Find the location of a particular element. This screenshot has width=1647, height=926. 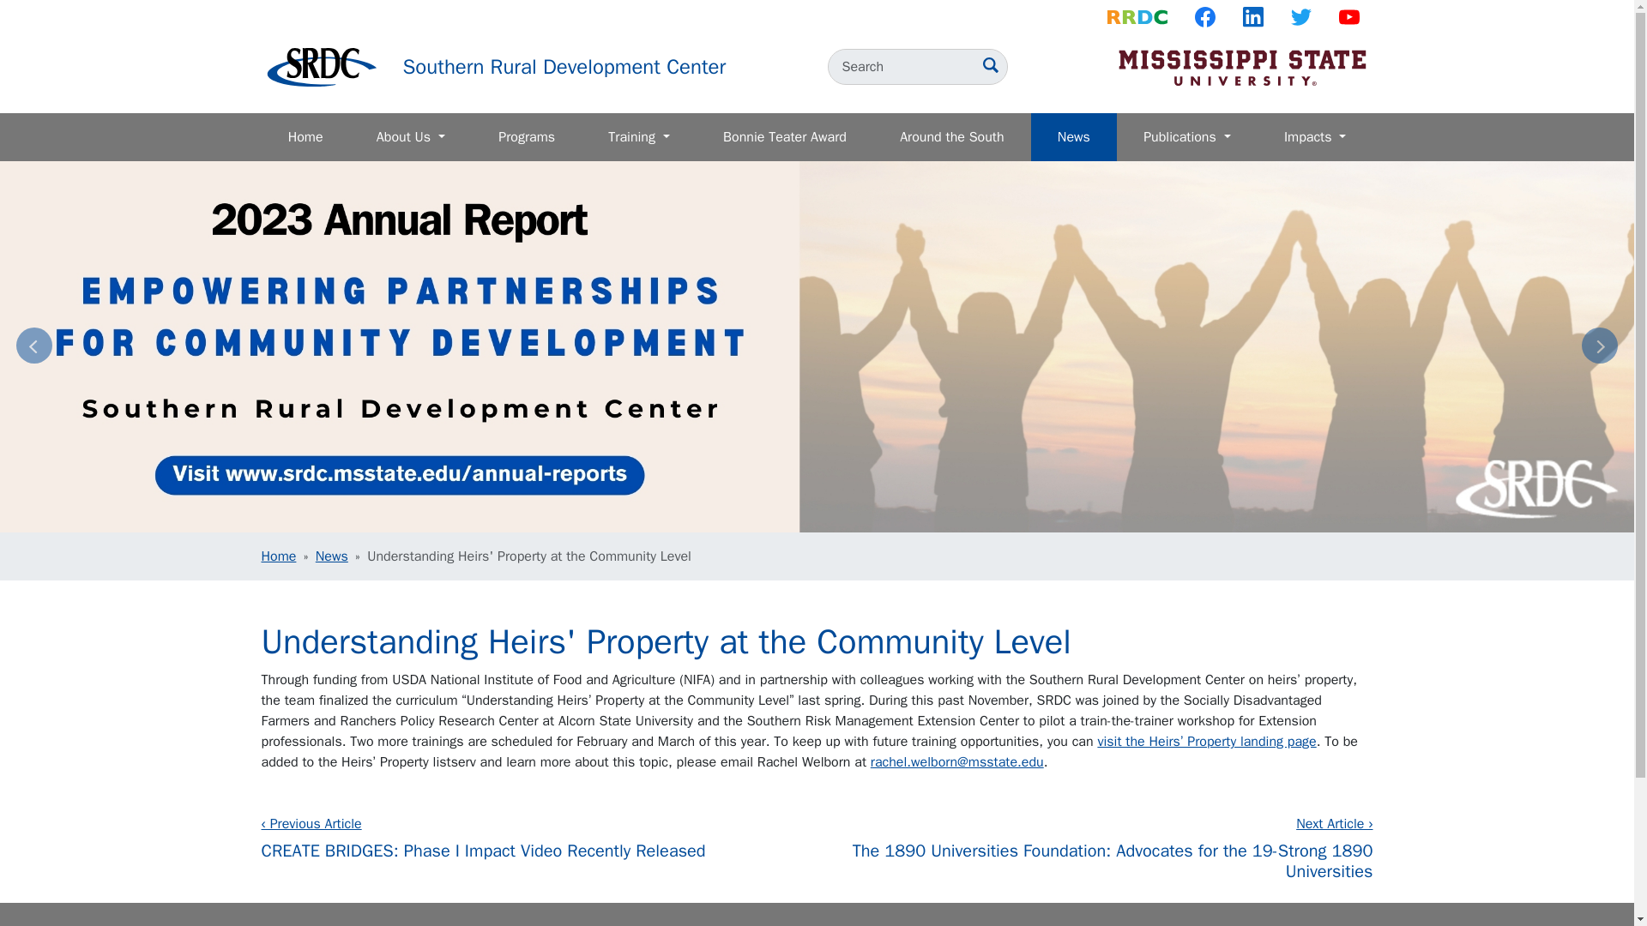

Training is located at coordinates (638, 136).